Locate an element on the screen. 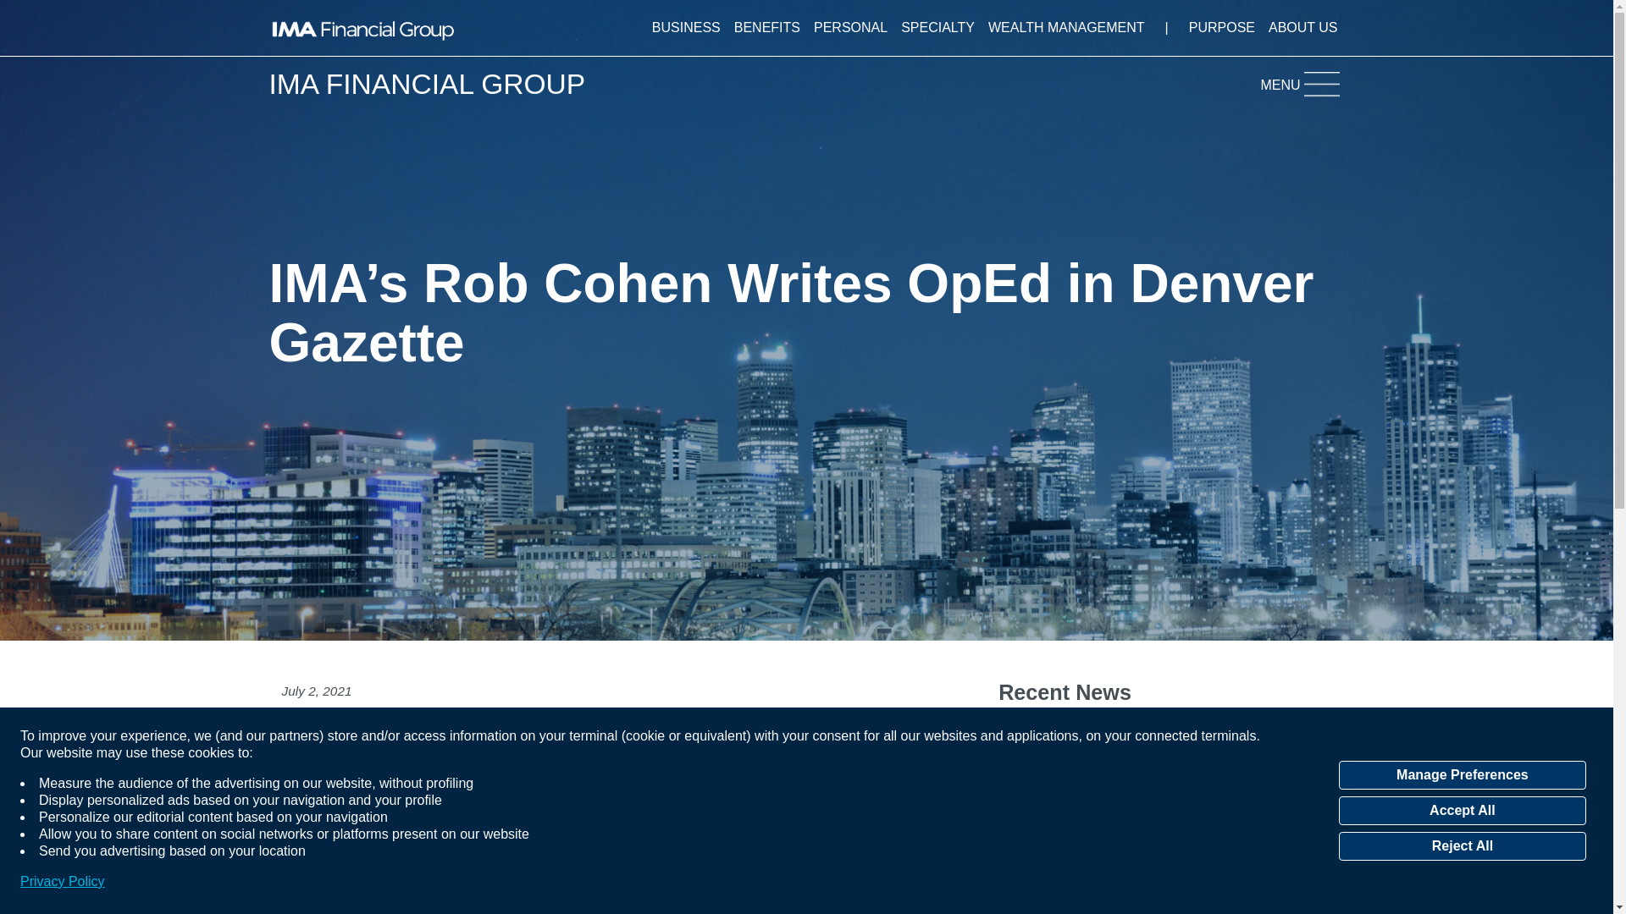 The image size is (1626, 914). BUSINESS is located at coordinates (686, 27).